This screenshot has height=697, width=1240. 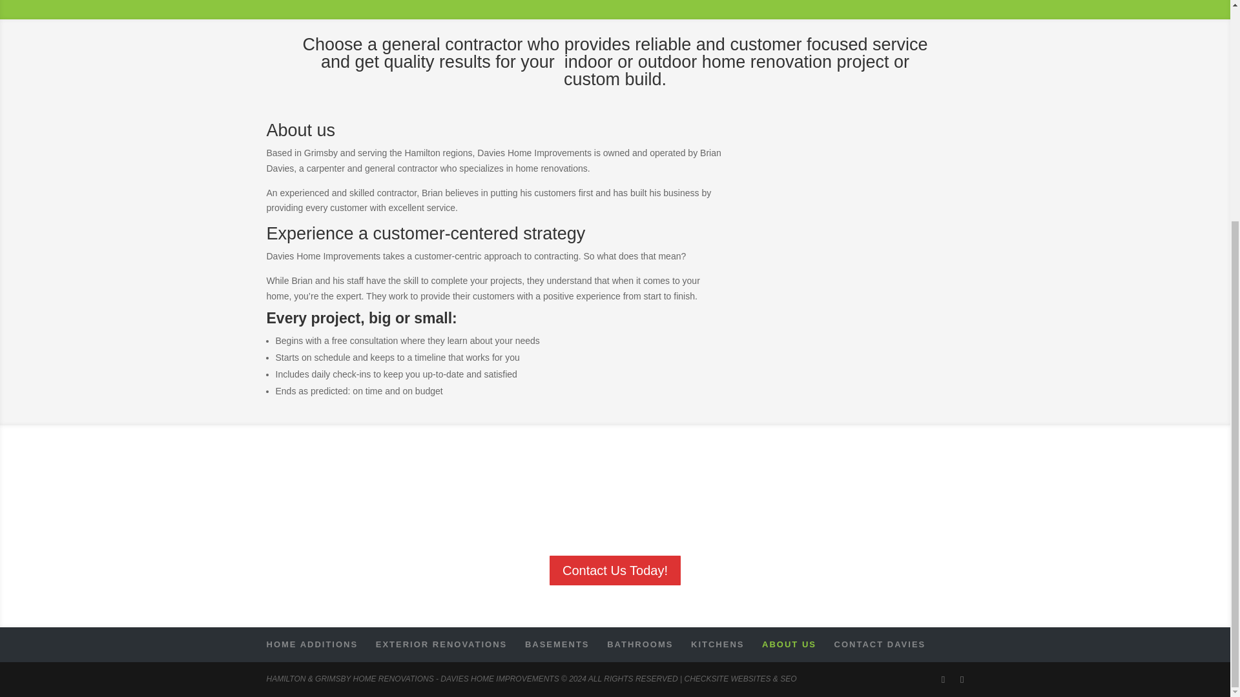 What do you see at coordinates (717, 644) in the screenshot?
I see `KITCHENS` at bounding box center [717, 644].